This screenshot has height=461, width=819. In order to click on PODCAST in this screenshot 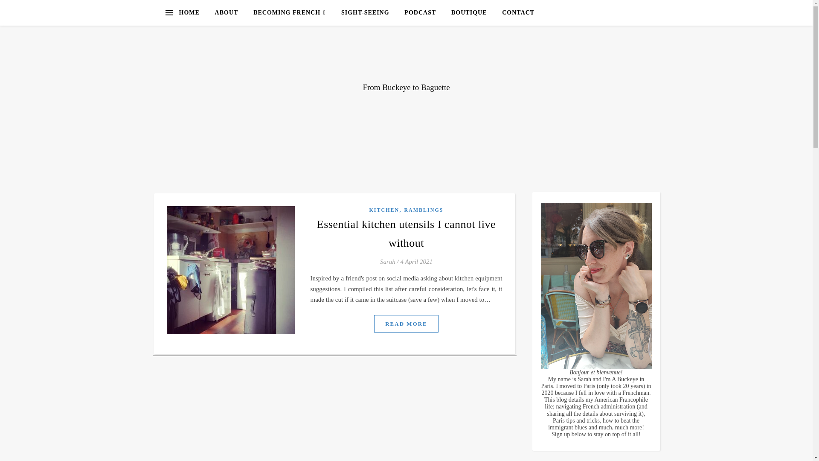, I will do `click(420, 13)`.